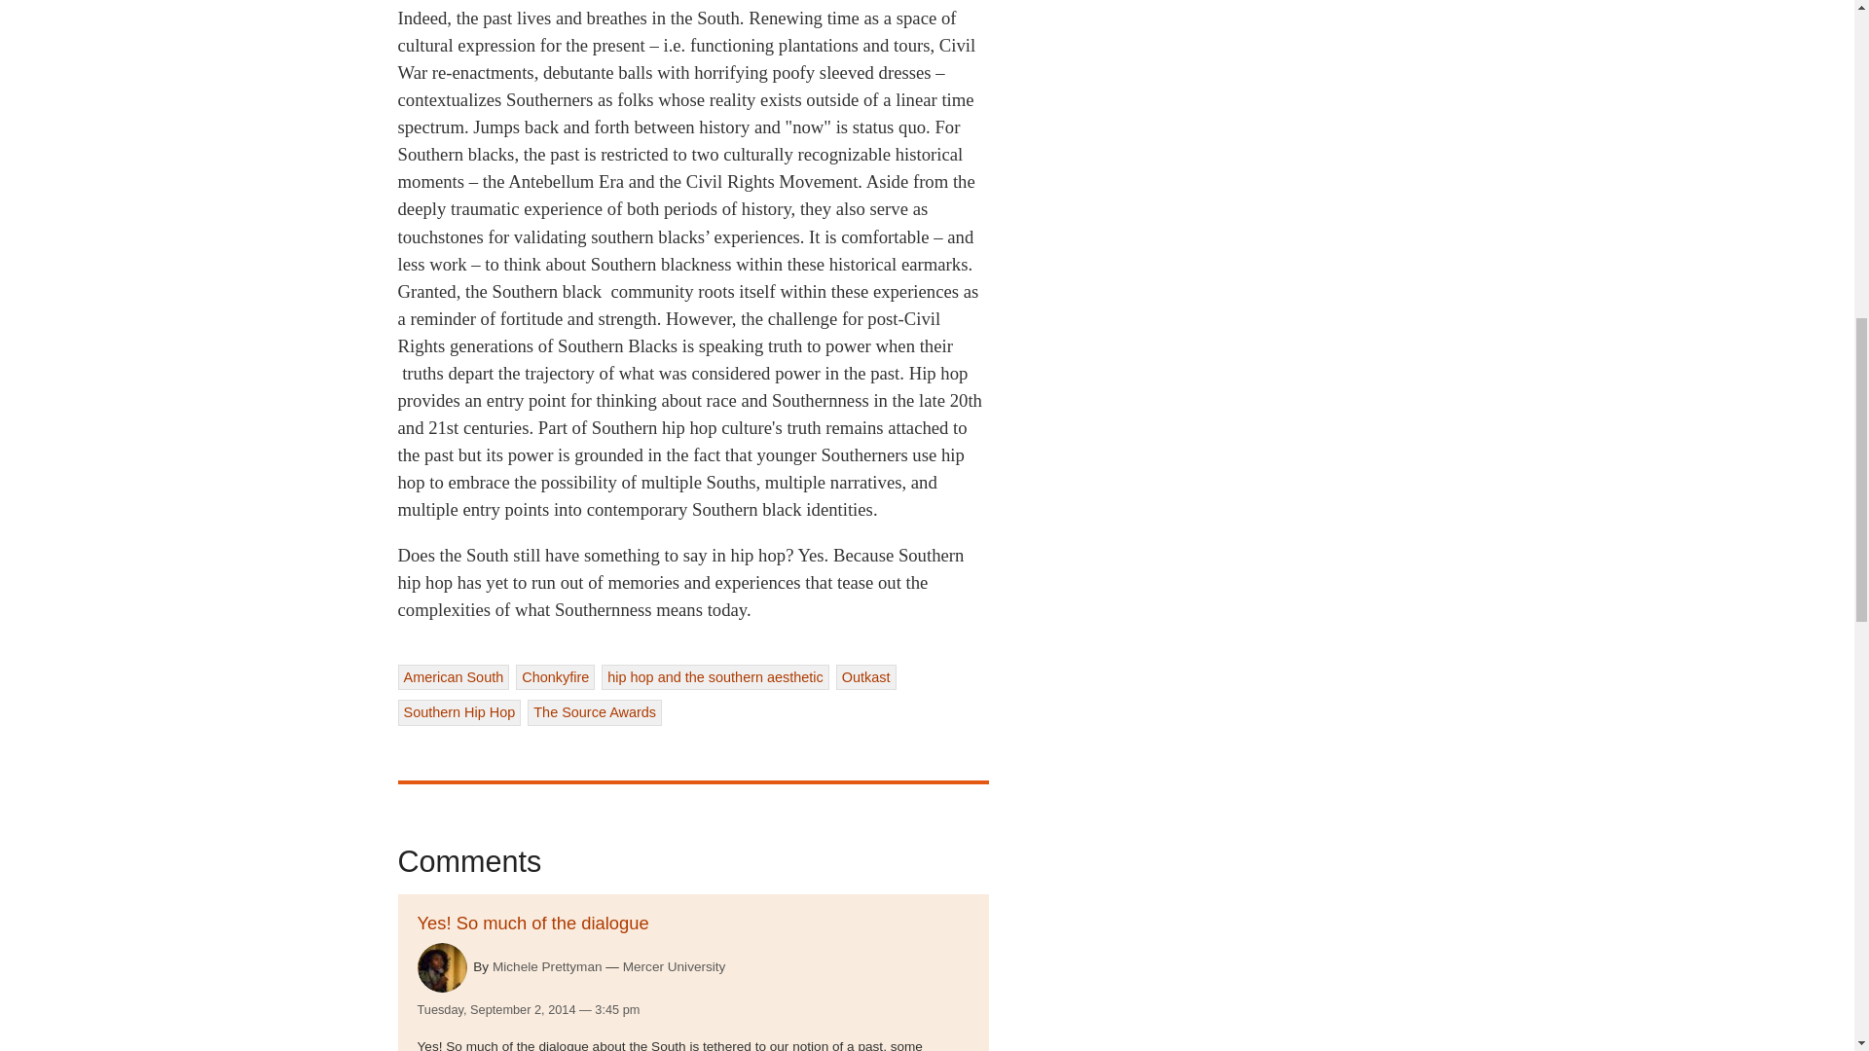  Describe the element at coordinates (594, 712) in the screenshot. I see `The Source Awards` at that location.